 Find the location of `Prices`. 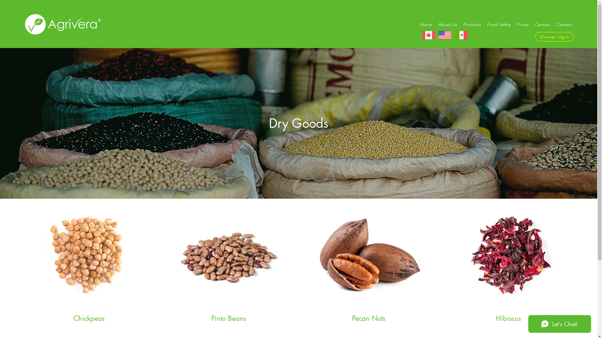

Prices is located at coordinates (523, 24).